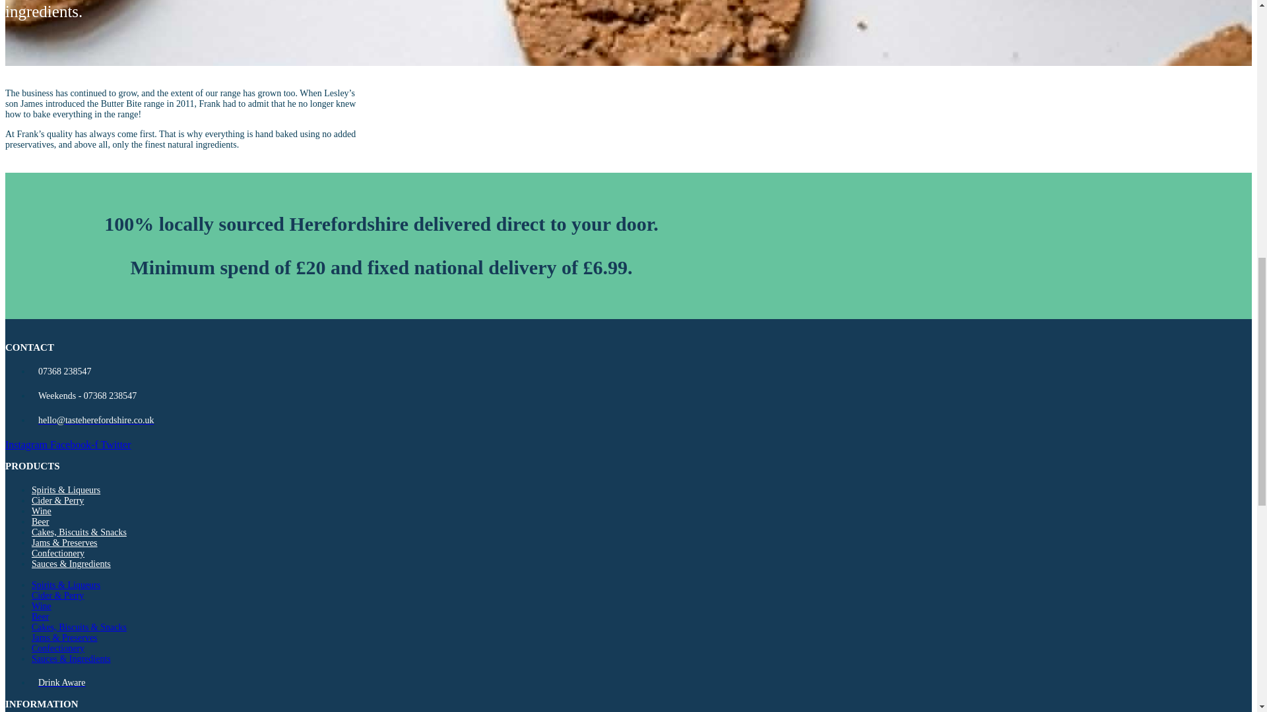 This screenshot has height=712, width=1267. What do you see at coordinates (40, 616) in the screenshot?
I see `Beer` at bounding box center [40, 616].